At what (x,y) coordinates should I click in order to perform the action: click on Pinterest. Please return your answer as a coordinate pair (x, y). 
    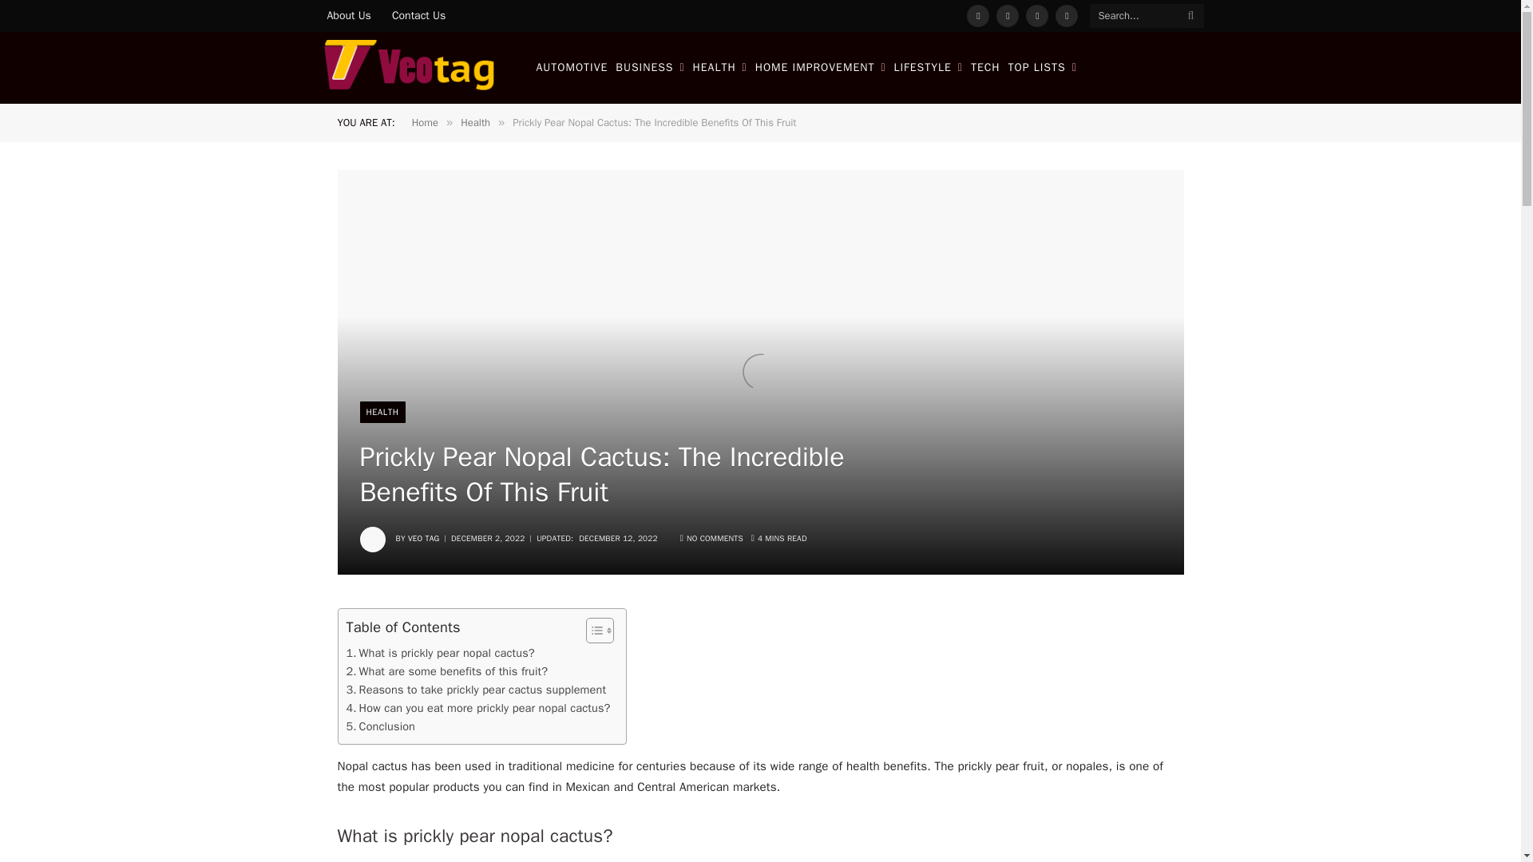
    Looking at the image, I should click on (1067, 16).